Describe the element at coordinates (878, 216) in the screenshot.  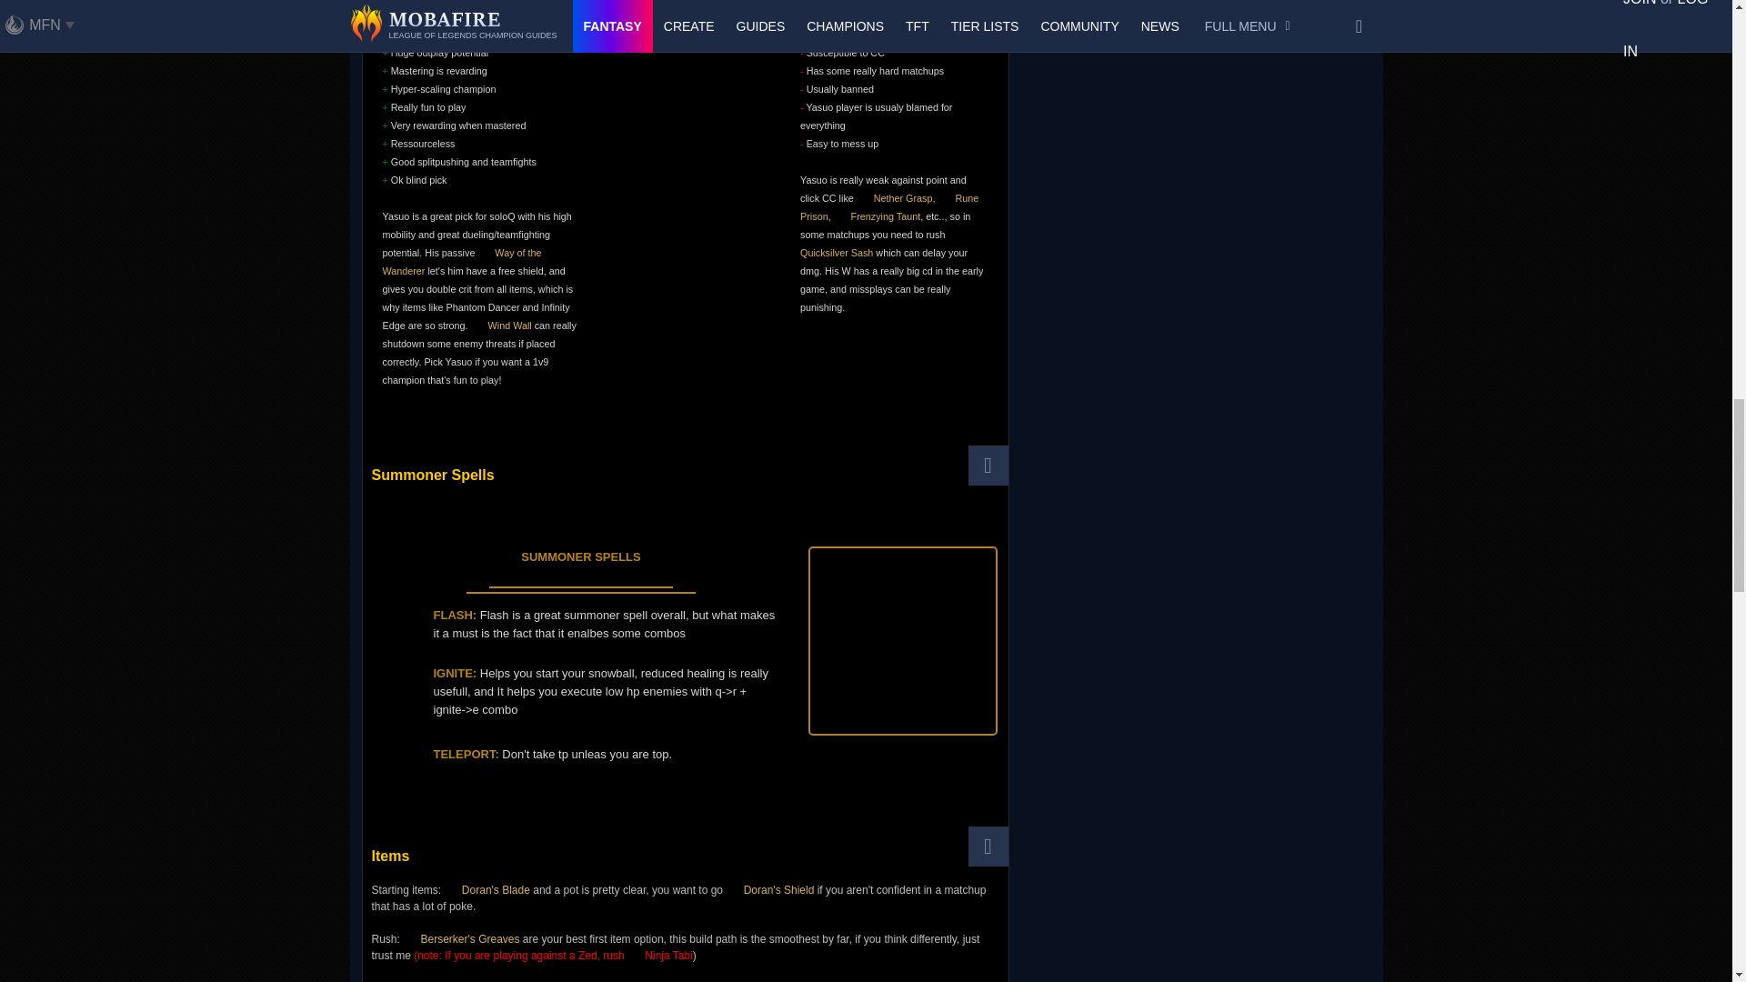
I see `Frenzying Taunt` at that location.